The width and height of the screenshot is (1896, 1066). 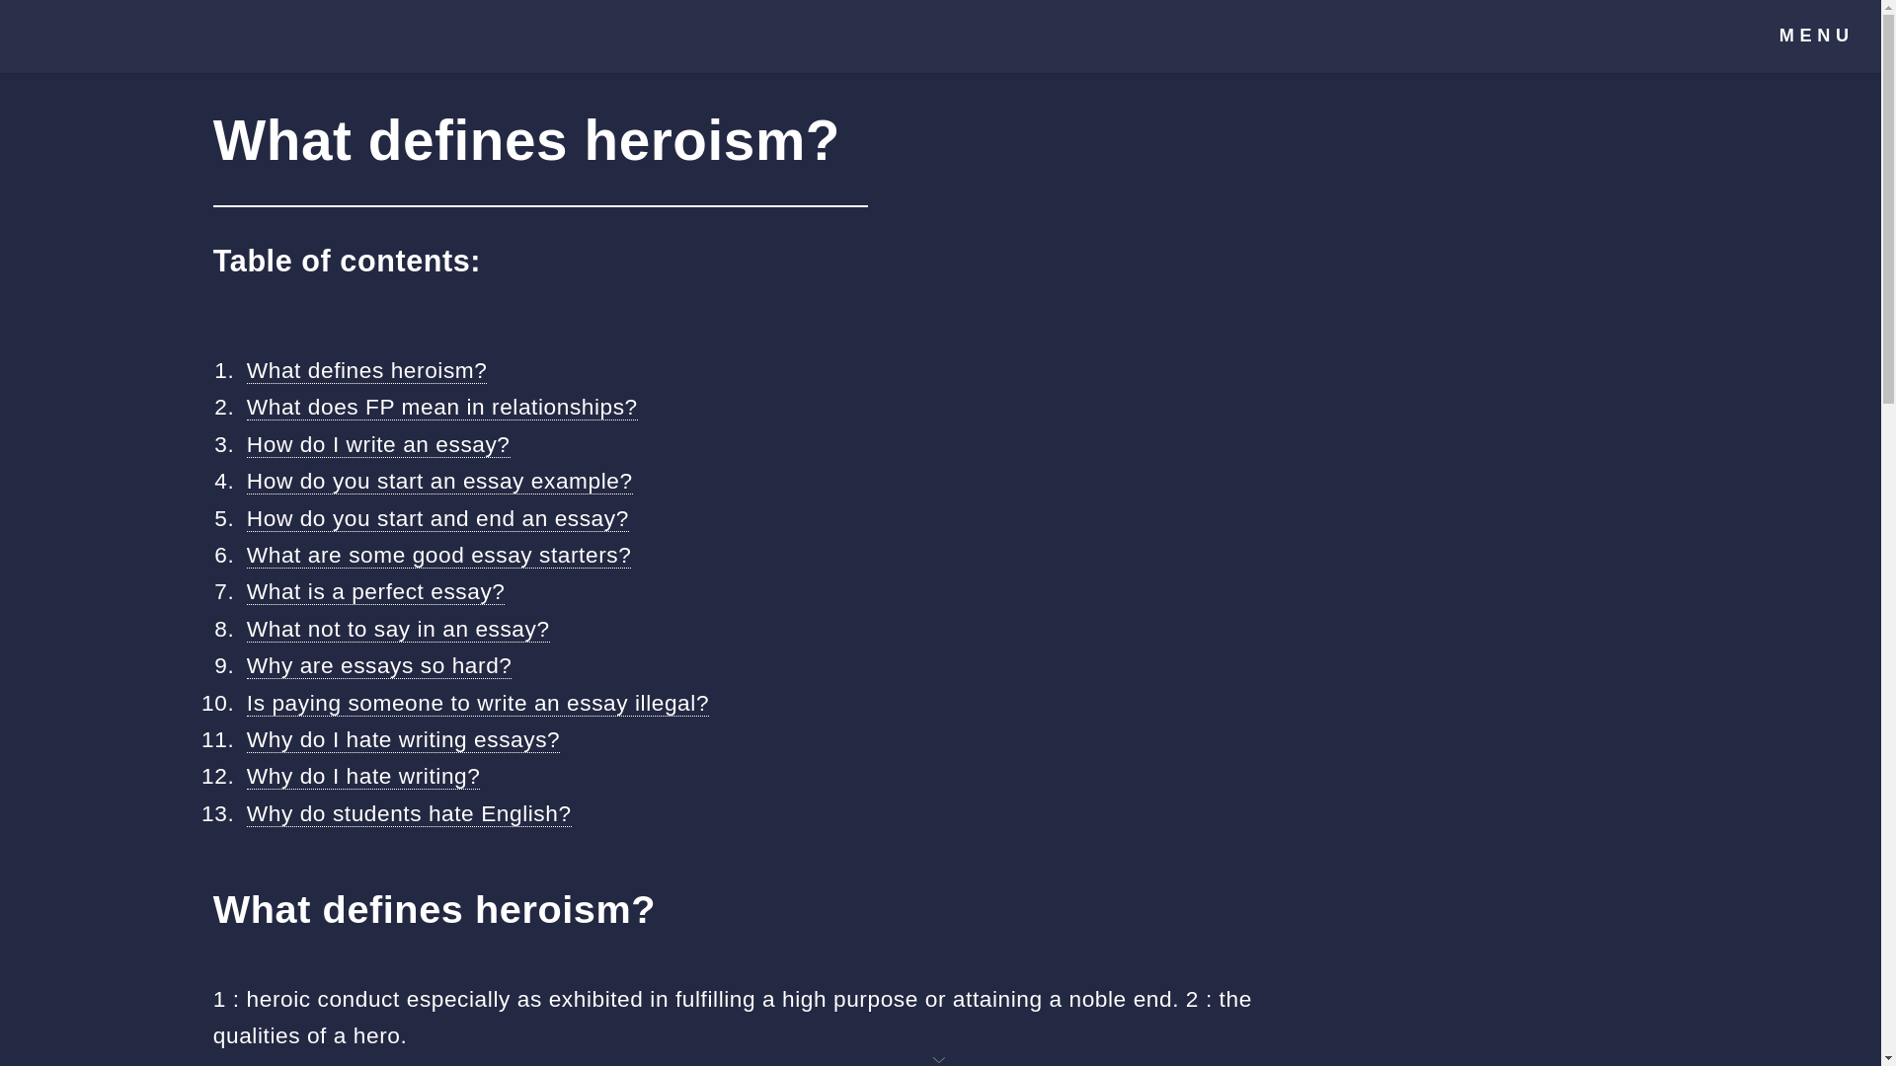 What do you see at coordinates (379, 665) in the screenshot?
I see `Why are essays so hard?` at bounding box center [379, 665].